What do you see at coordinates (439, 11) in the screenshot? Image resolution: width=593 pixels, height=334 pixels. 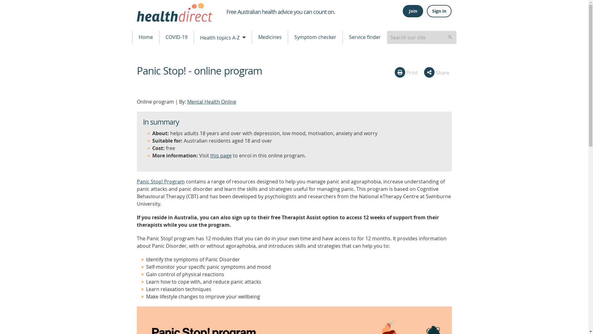 I see `Sign in` at bounding box center [439, 11].